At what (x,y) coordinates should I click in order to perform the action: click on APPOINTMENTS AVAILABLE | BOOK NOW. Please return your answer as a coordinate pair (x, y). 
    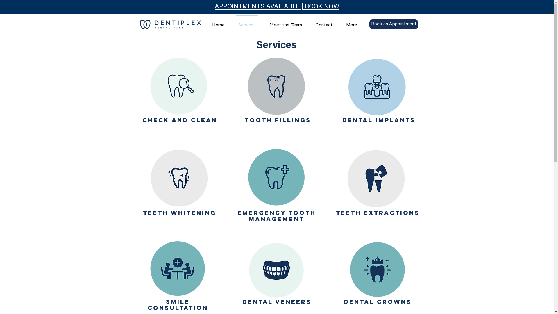
    Looking at the image, I should click on (277, 7).